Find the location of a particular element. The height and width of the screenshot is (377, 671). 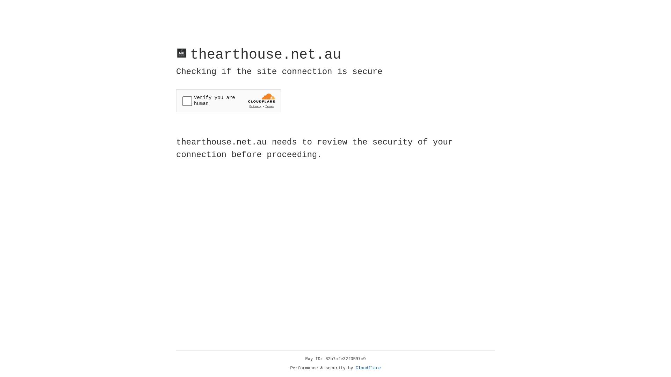

Cloudflare is located at coordinates (368, 368).